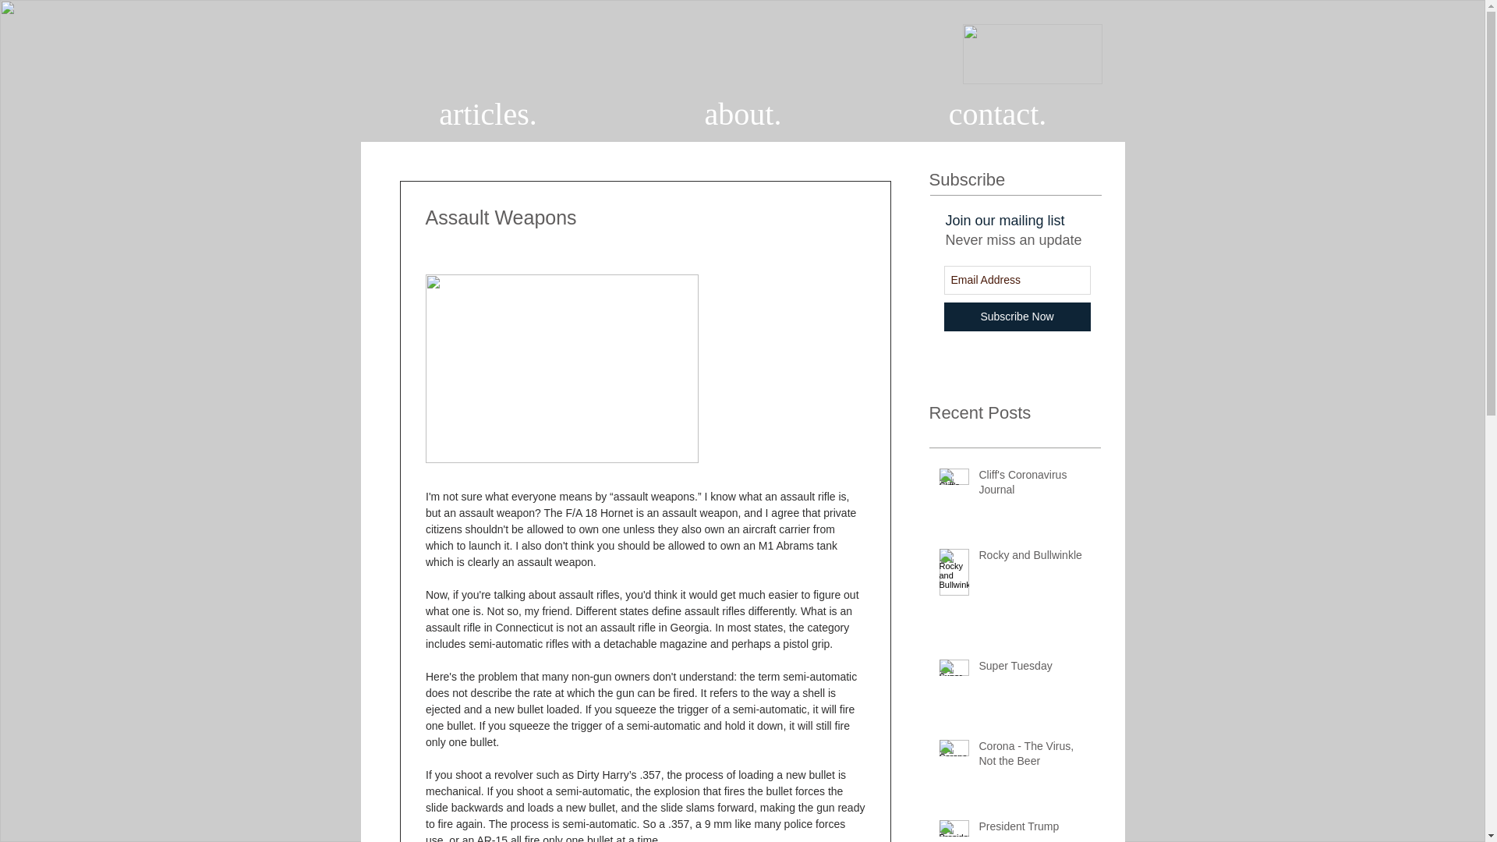 The image size is (1497, 842). What do you see at coordinates (1035, 757) in the screenshot?
I see `Corona - The Virus, Not the Beer` at bounding box center [1035, 757].